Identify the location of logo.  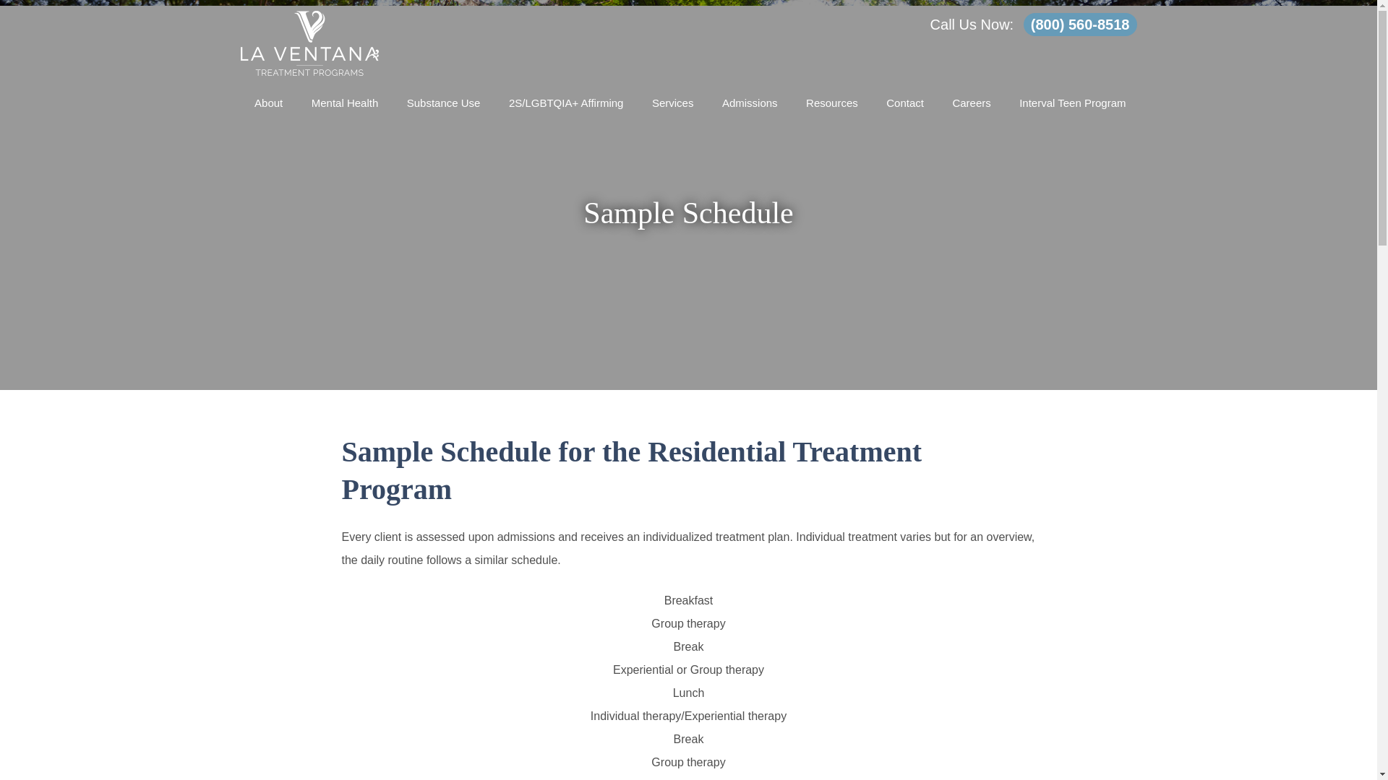
(309, 43).